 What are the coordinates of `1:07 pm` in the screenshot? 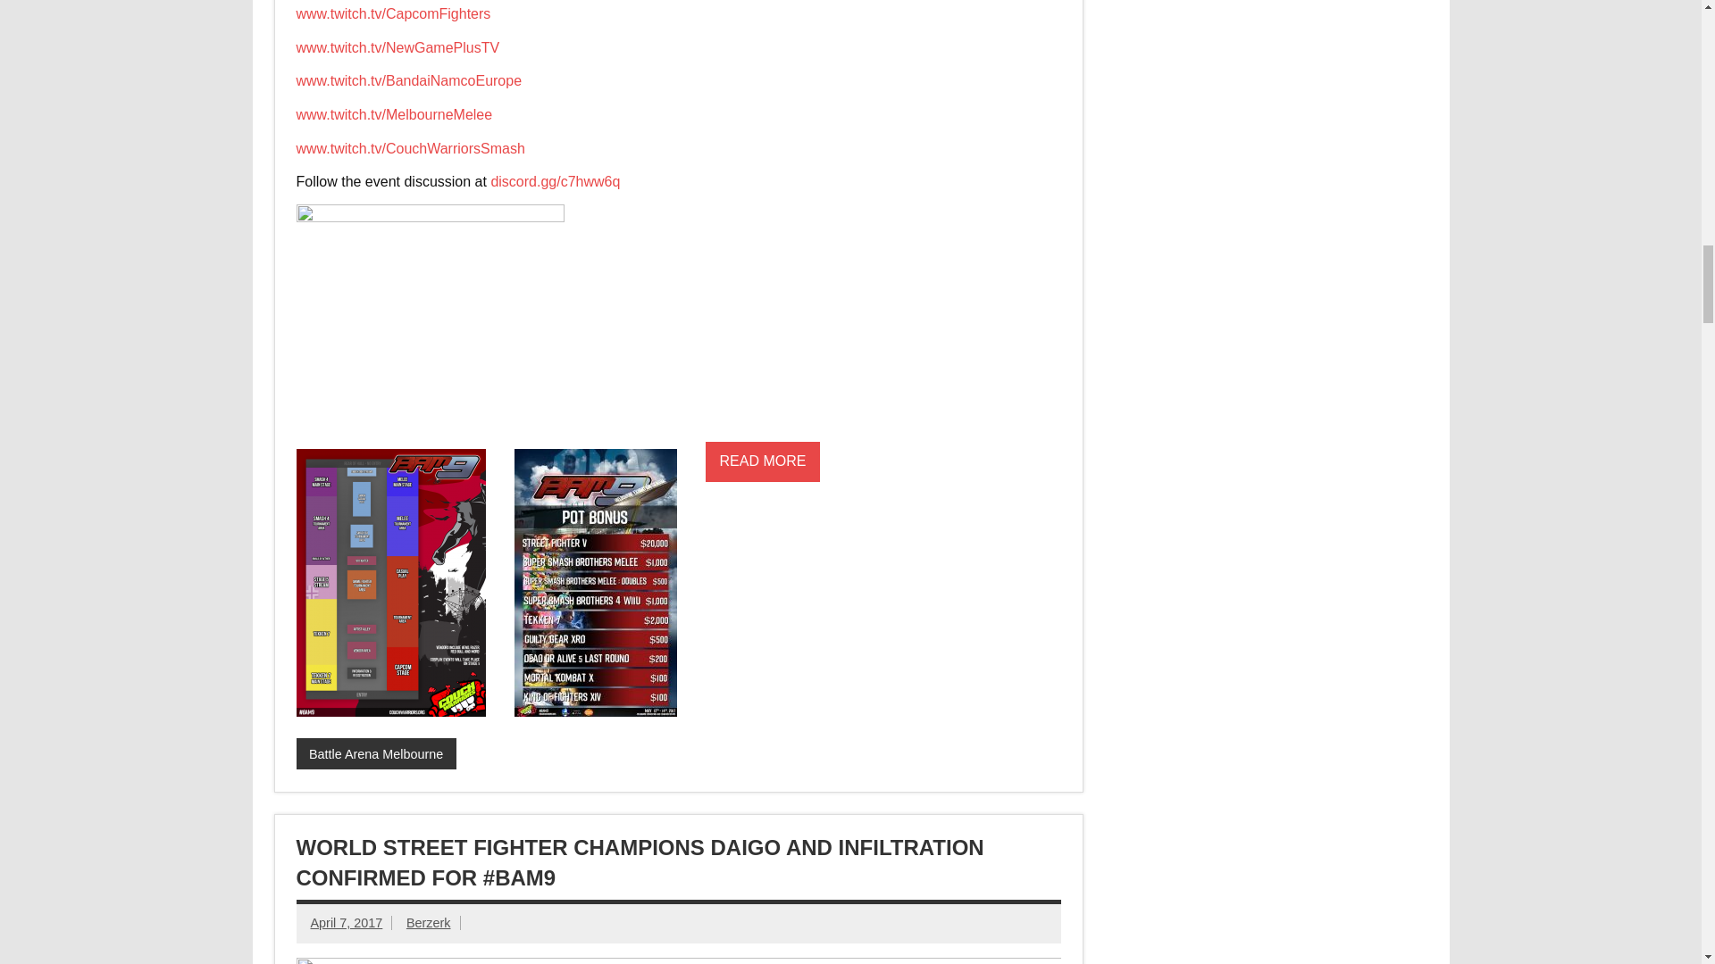 It's located at (347, 923).